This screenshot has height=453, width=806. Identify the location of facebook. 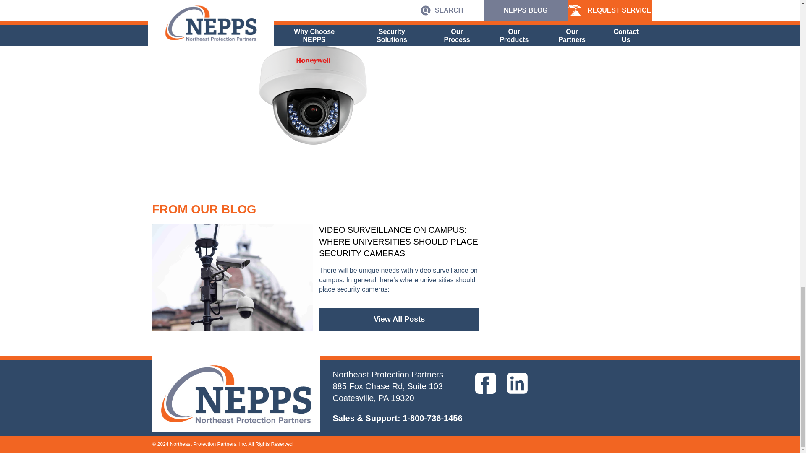
(486, 383).